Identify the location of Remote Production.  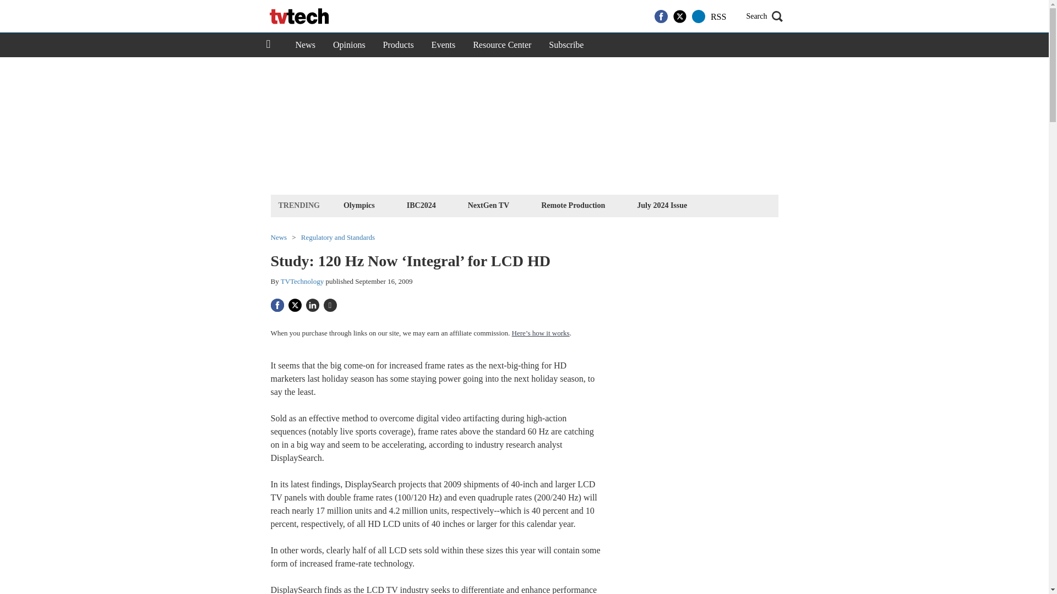
(573, 205).